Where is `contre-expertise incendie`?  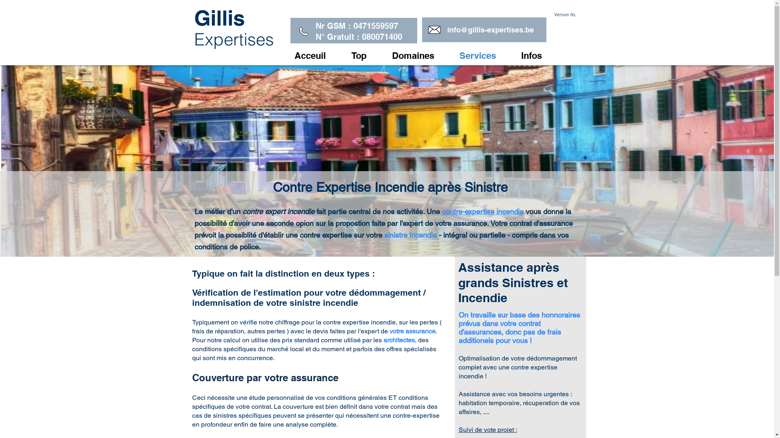
contre-expertise incendie is located at coordinates (483, 212).